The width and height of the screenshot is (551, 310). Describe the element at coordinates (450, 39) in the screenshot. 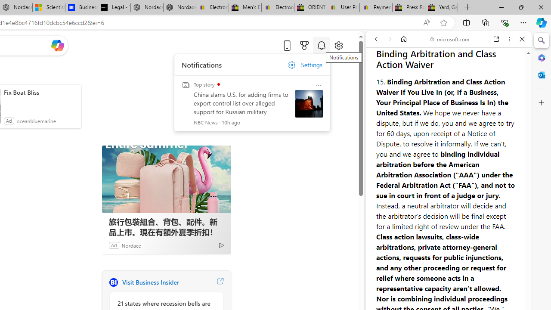

I see `microsoft.com` at that location.